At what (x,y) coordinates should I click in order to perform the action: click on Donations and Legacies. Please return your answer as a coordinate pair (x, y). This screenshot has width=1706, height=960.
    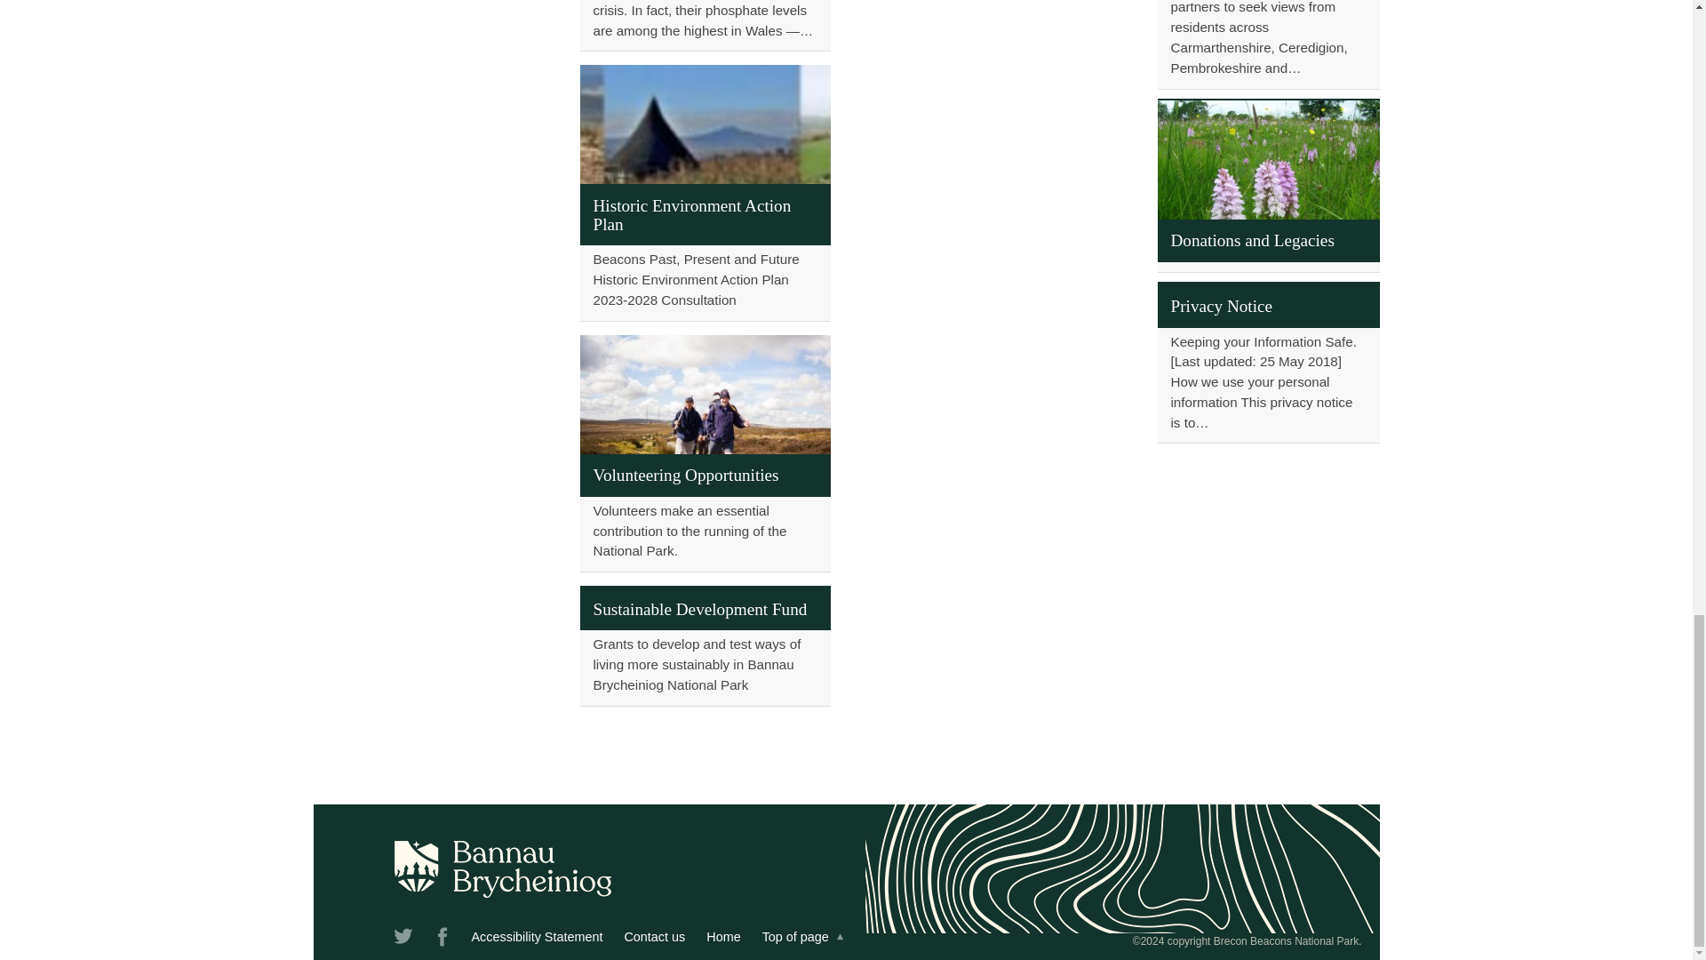
    Looking at the image, I should click on (1267, 186).